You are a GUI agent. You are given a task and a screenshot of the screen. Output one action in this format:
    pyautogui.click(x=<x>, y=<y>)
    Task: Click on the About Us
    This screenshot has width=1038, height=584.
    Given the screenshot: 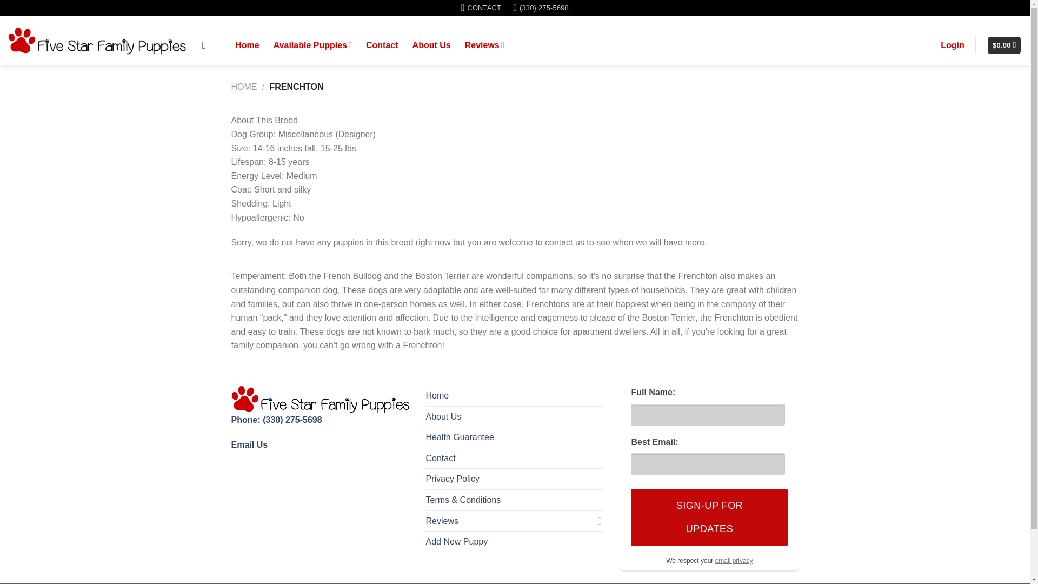 What is the action you would take?
    pyautogui.click(x=443, y=416)
    